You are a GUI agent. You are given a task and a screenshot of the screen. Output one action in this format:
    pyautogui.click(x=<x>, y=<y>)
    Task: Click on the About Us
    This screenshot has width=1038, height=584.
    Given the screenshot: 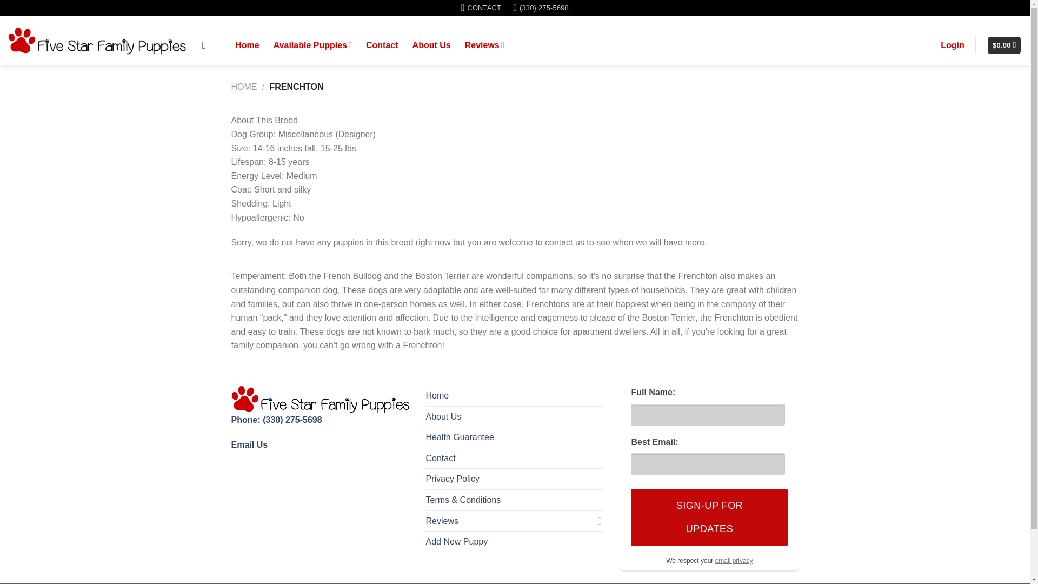 What is the action you would take?
    pyautogui.click(x=443, y=416)
    